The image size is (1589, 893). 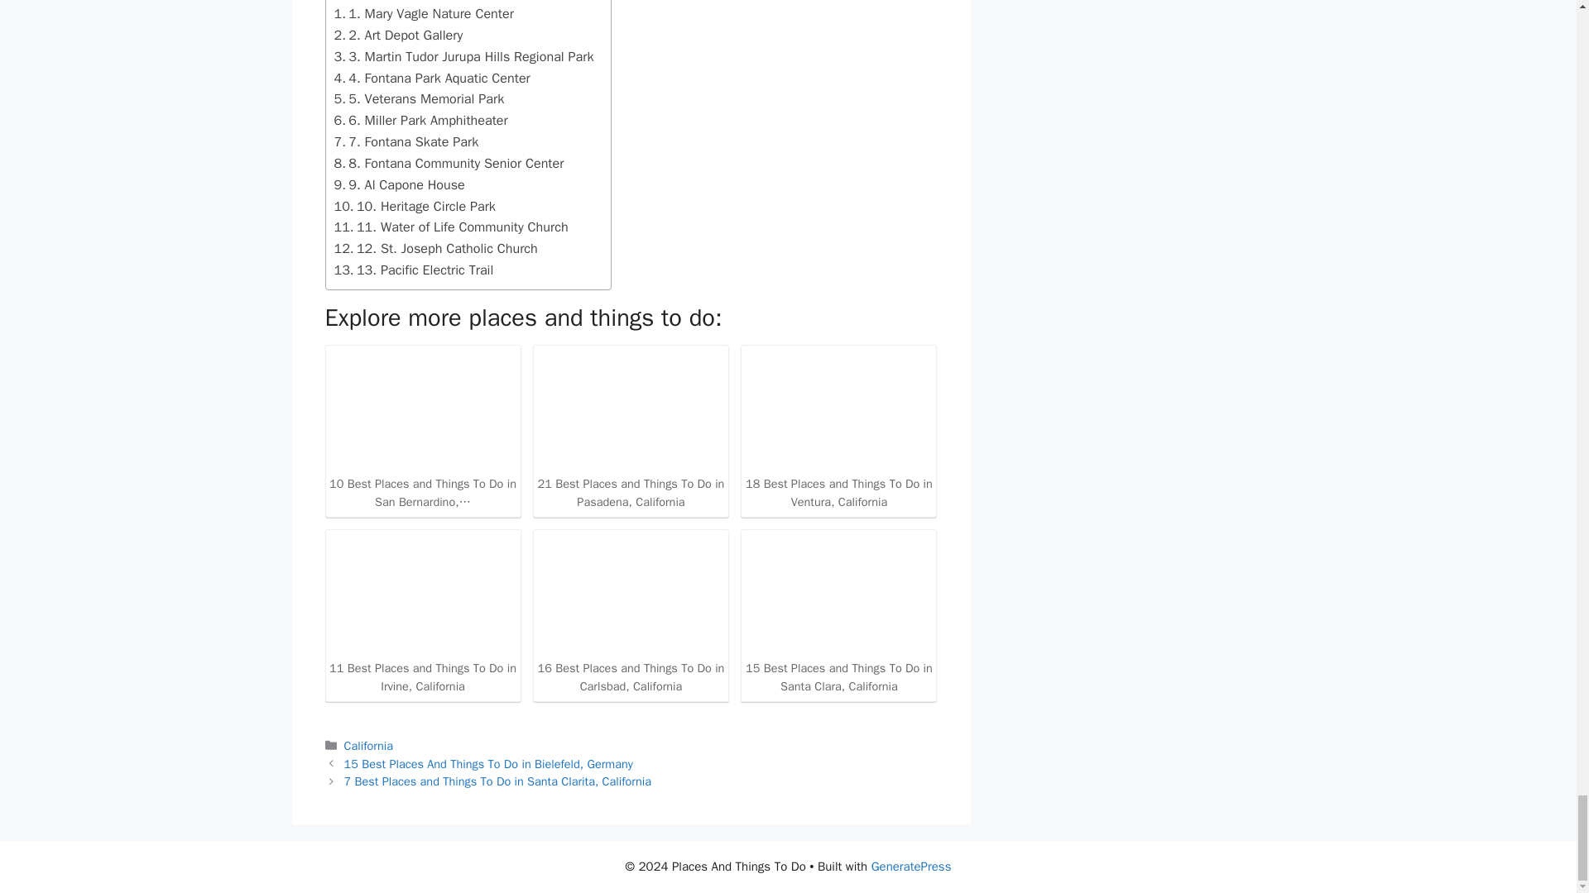 What do you see at coordinates (631, 429) in the screenshot?
I see `21 Best Places and Things To Do in Pasadena, California` at bounding box center [631, 429].